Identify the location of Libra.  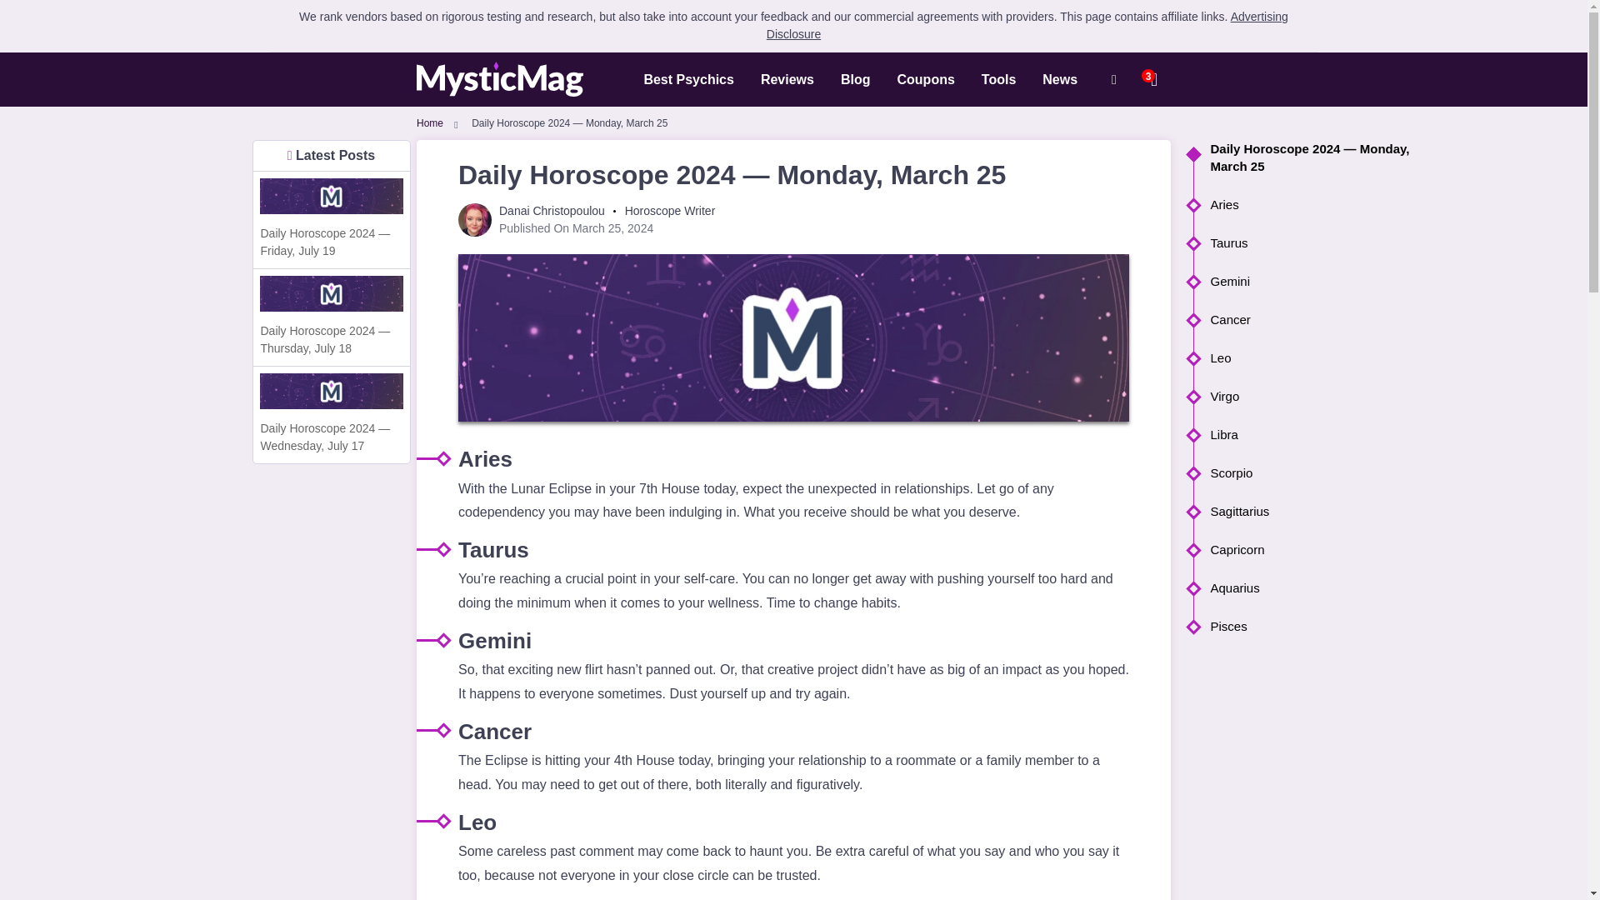
(1312, 434).